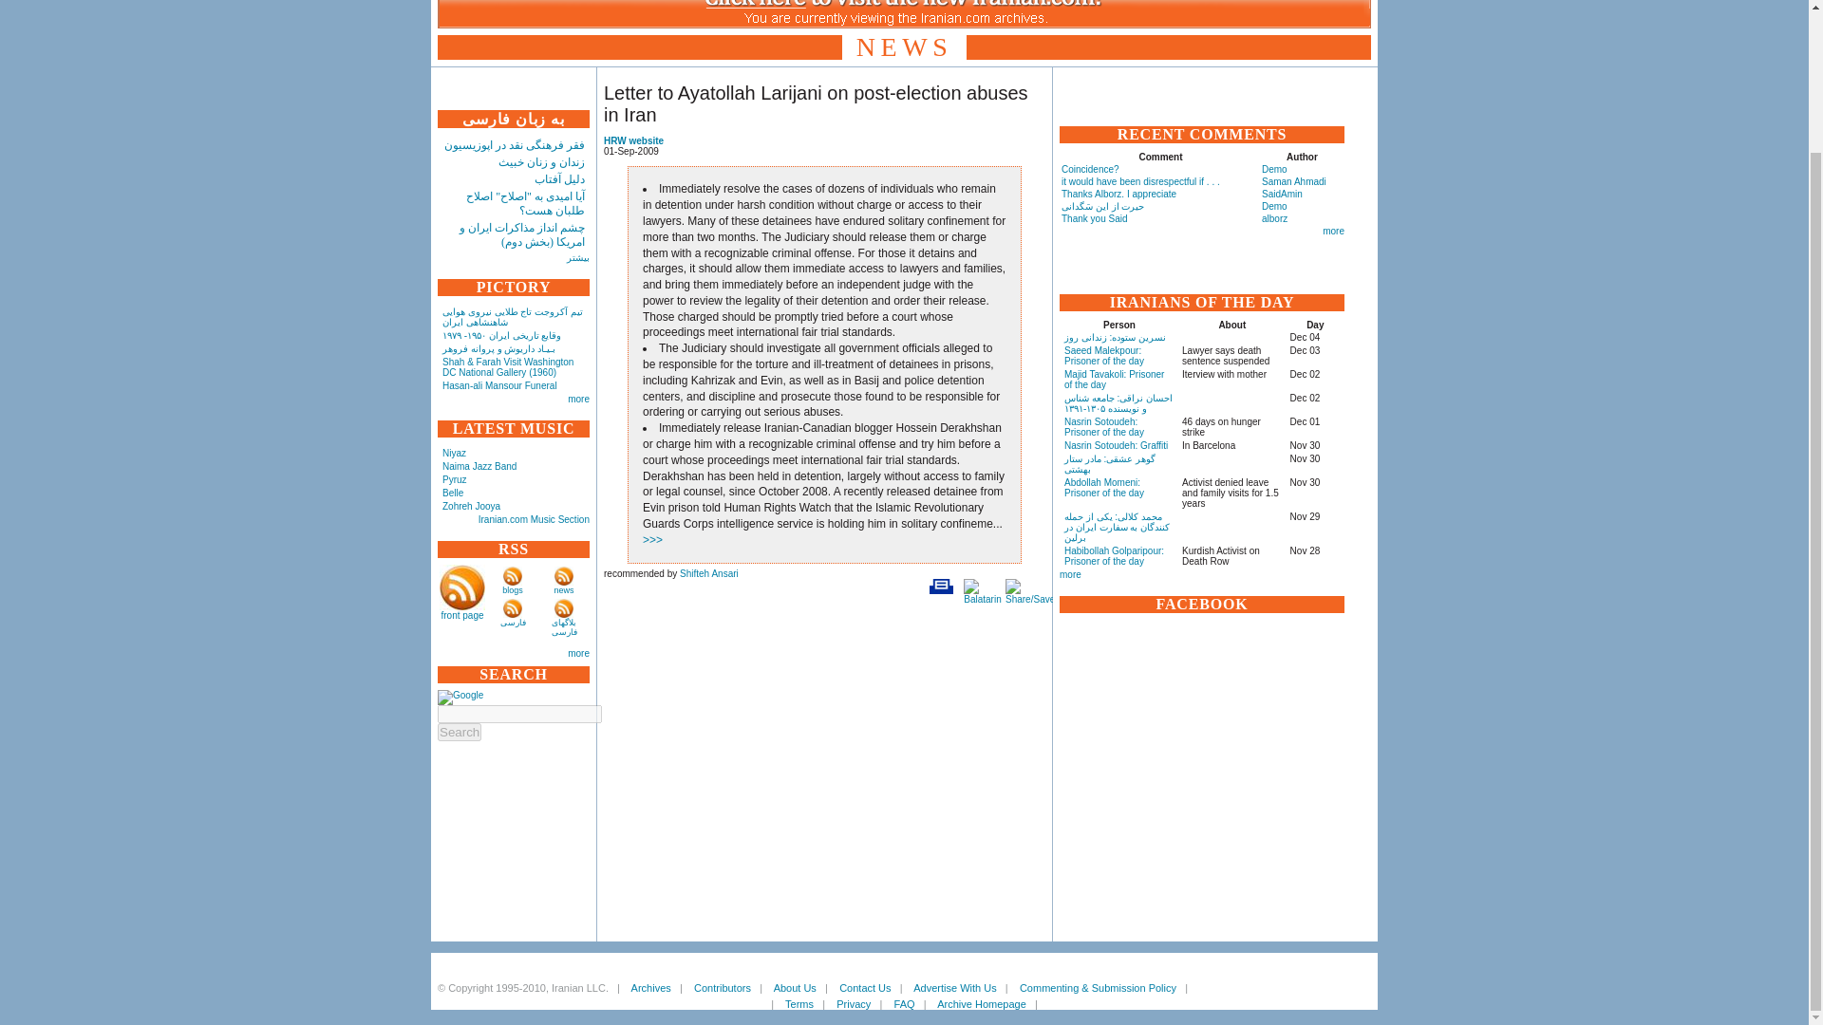 Image resolution: width=1823 pixels, height=1025 pixels. Describe the element at coordinates (454, 452) in the screenshot. I see `Niyaz` at that location.